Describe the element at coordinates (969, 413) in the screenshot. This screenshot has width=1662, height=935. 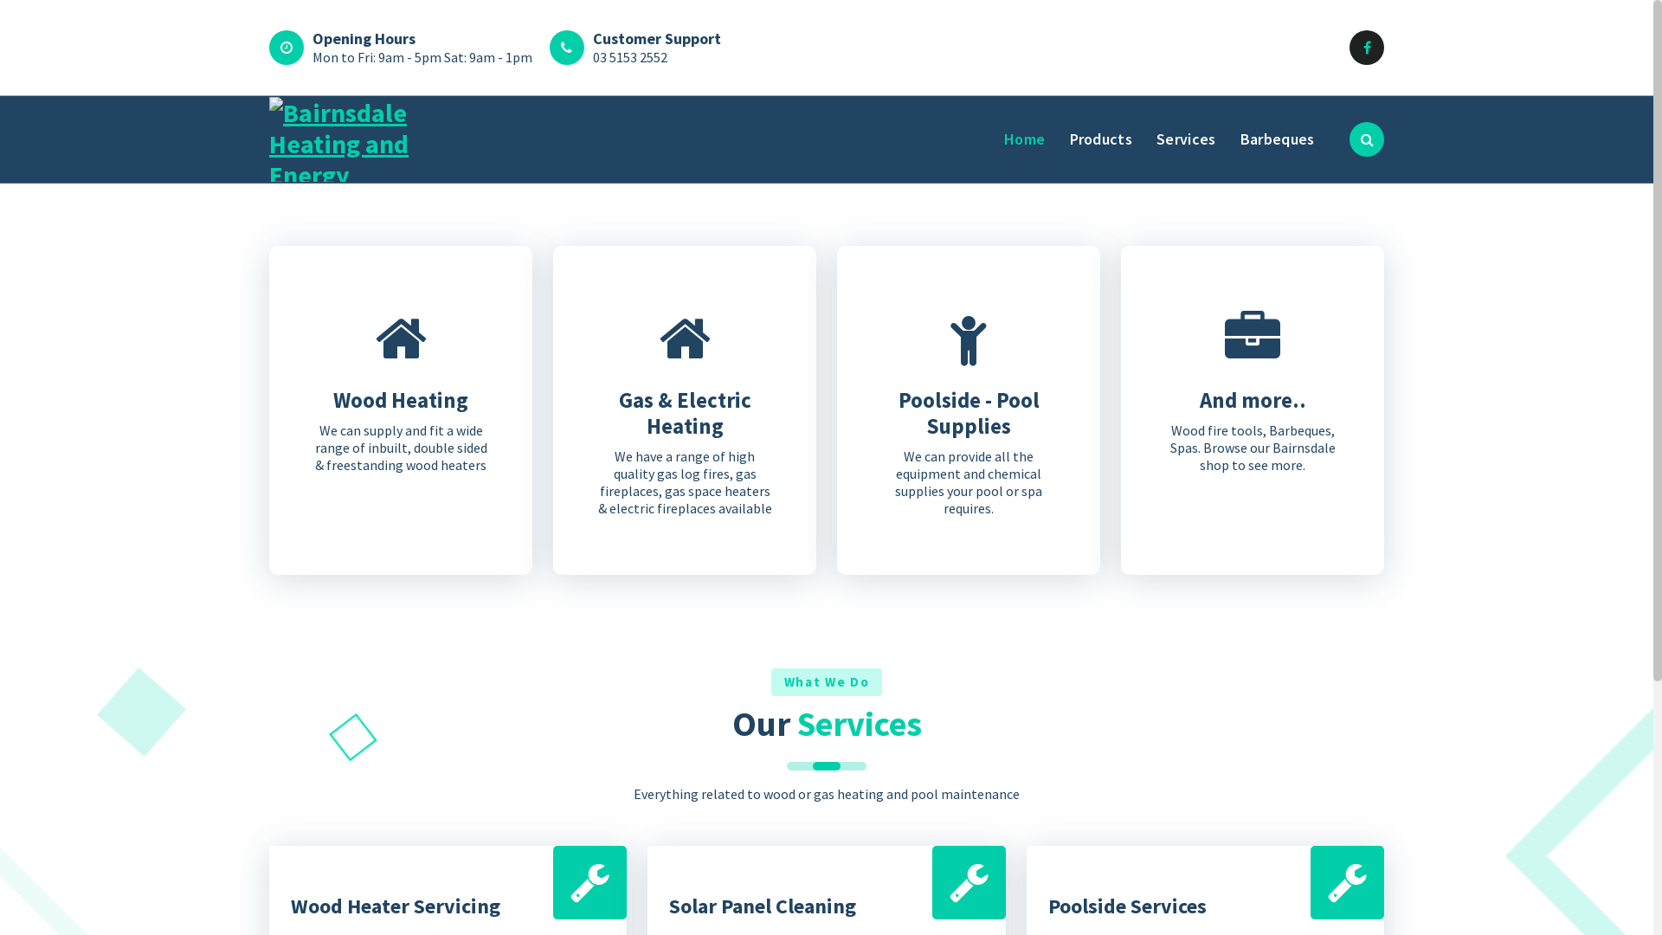
I see `Poolside - Pool Supplies` at that location.